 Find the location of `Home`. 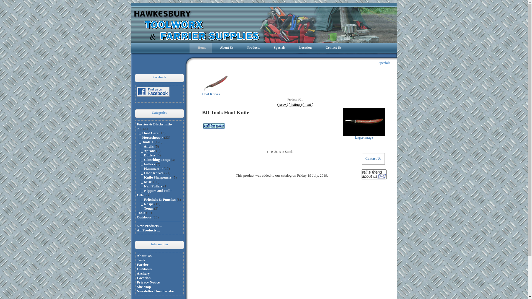

Home is located at coordinates (201, 48).